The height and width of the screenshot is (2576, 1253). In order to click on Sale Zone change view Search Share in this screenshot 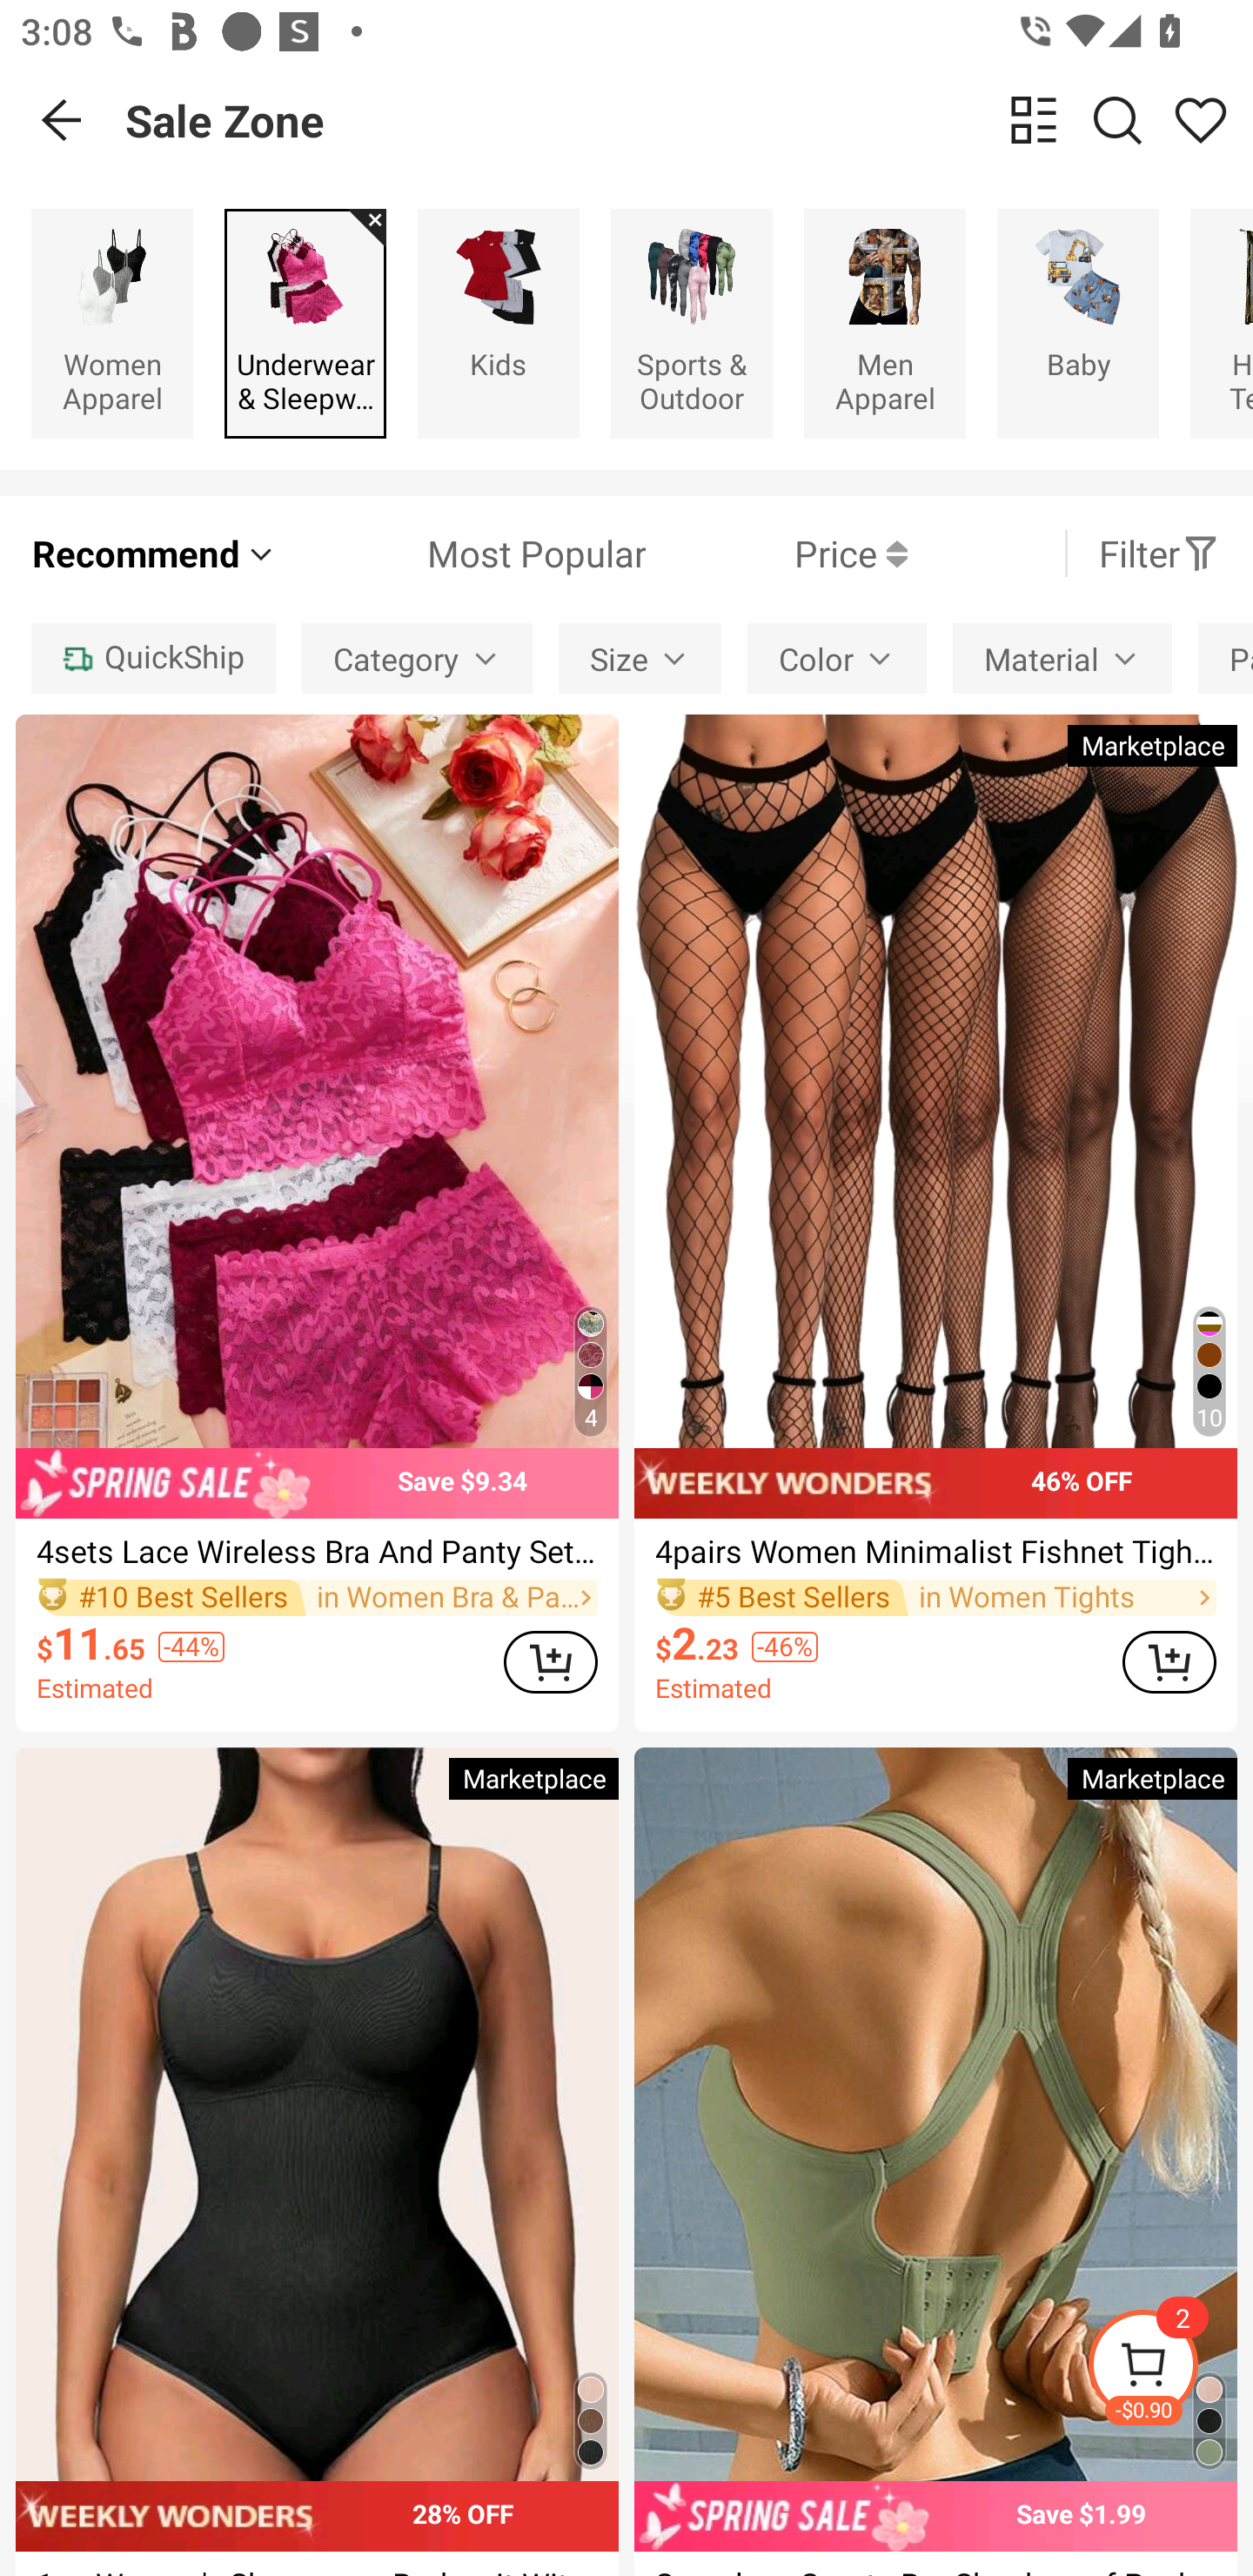, I will do `click(689, 120)`.